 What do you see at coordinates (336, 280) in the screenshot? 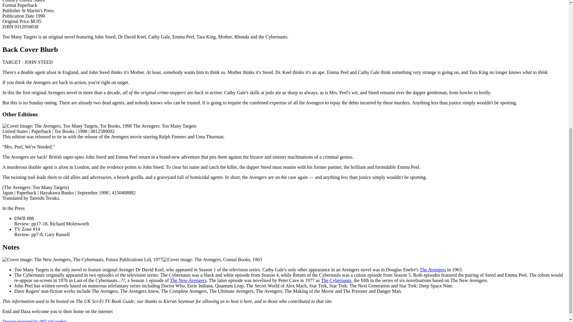
I see `The Cybernauts` at bounding box center [336, 280].